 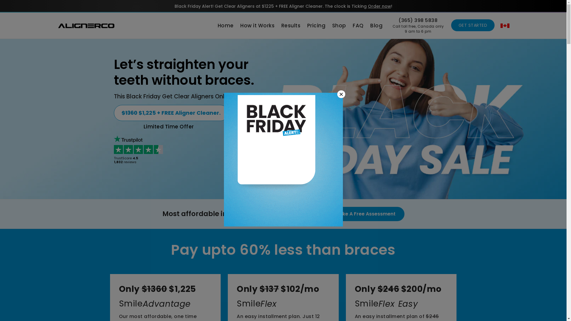 I want to click on FAQ, so click(x=358, y=26).